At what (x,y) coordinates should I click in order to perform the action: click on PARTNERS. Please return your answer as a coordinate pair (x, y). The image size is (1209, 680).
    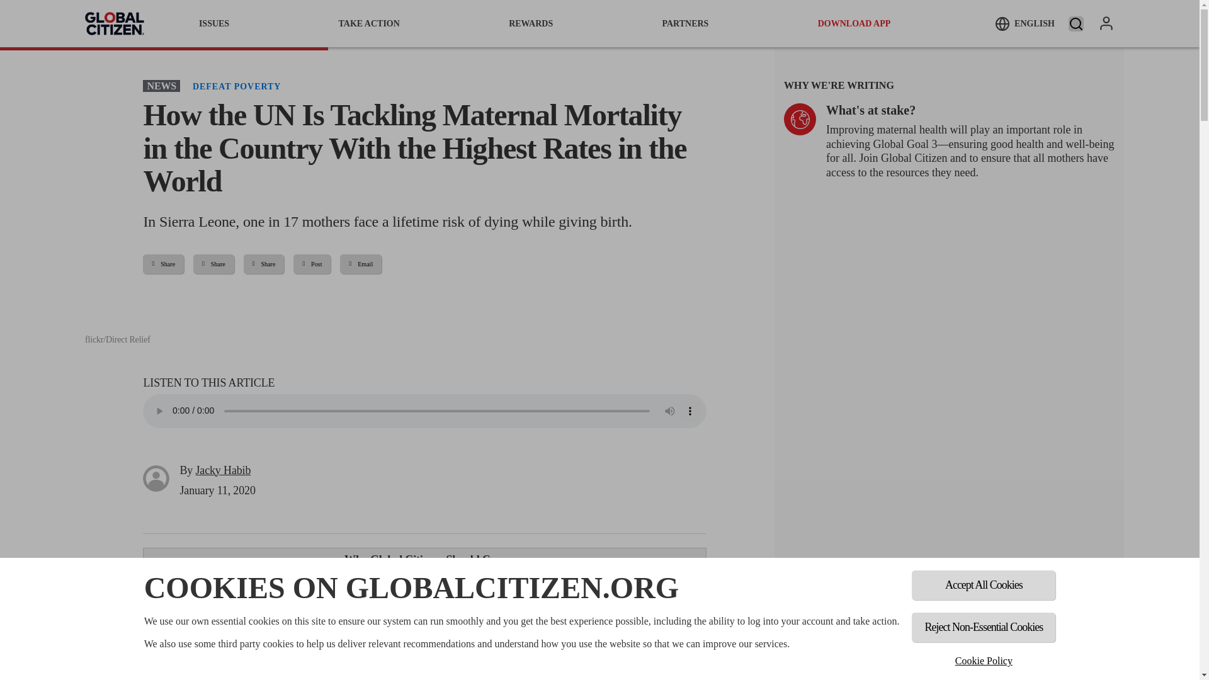
    Looking at the image, I should click on (685, 23).